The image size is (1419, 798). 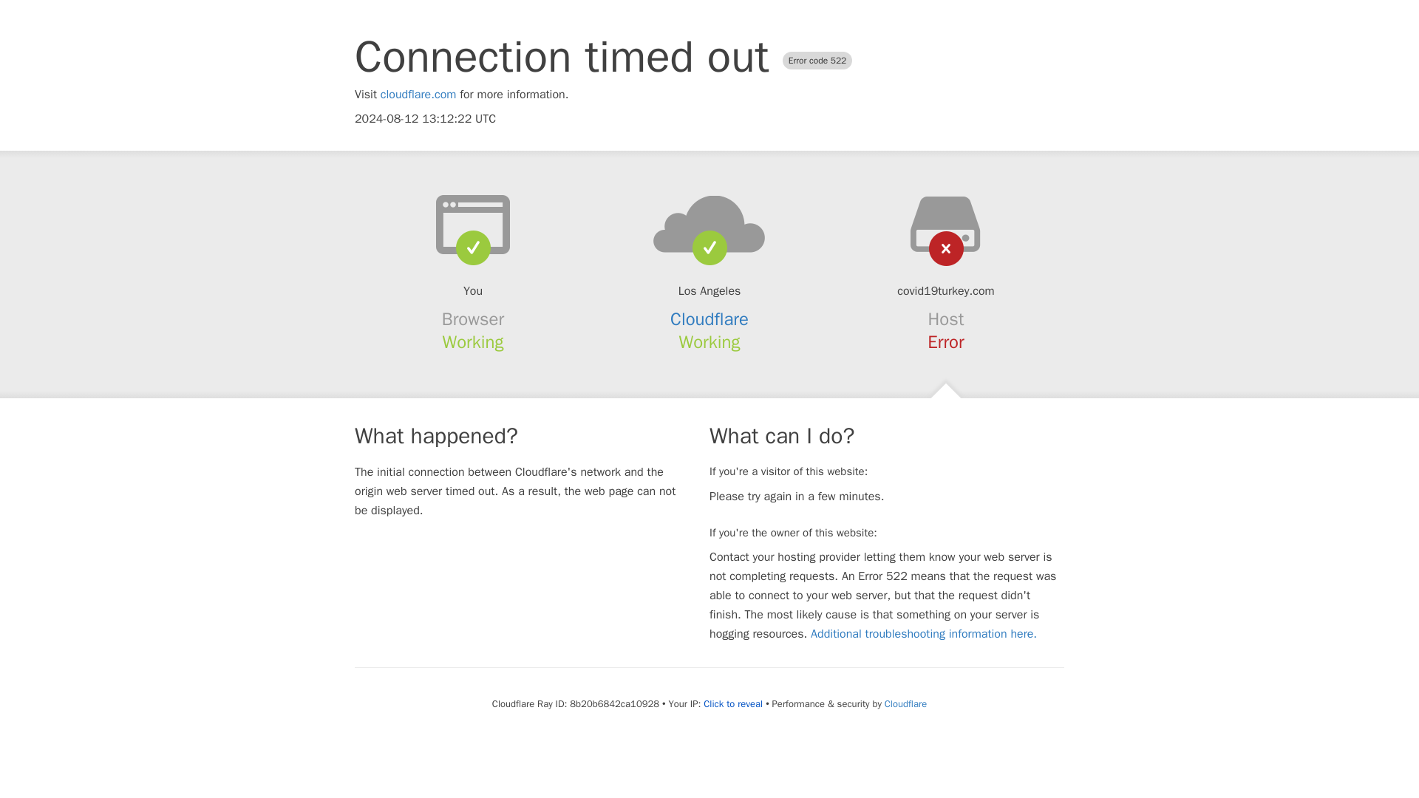 I want to click on Additional troubleshooting information here., so click(x=924, y=634).